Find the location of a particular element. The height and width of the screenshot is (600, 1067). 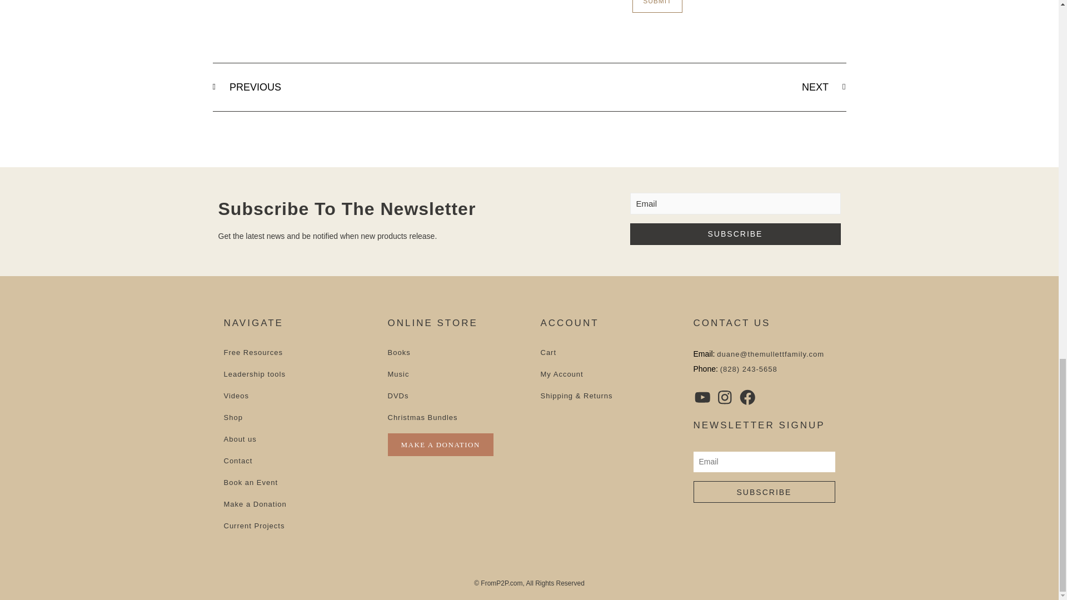

NEXT is located at coordinates (687, 86).